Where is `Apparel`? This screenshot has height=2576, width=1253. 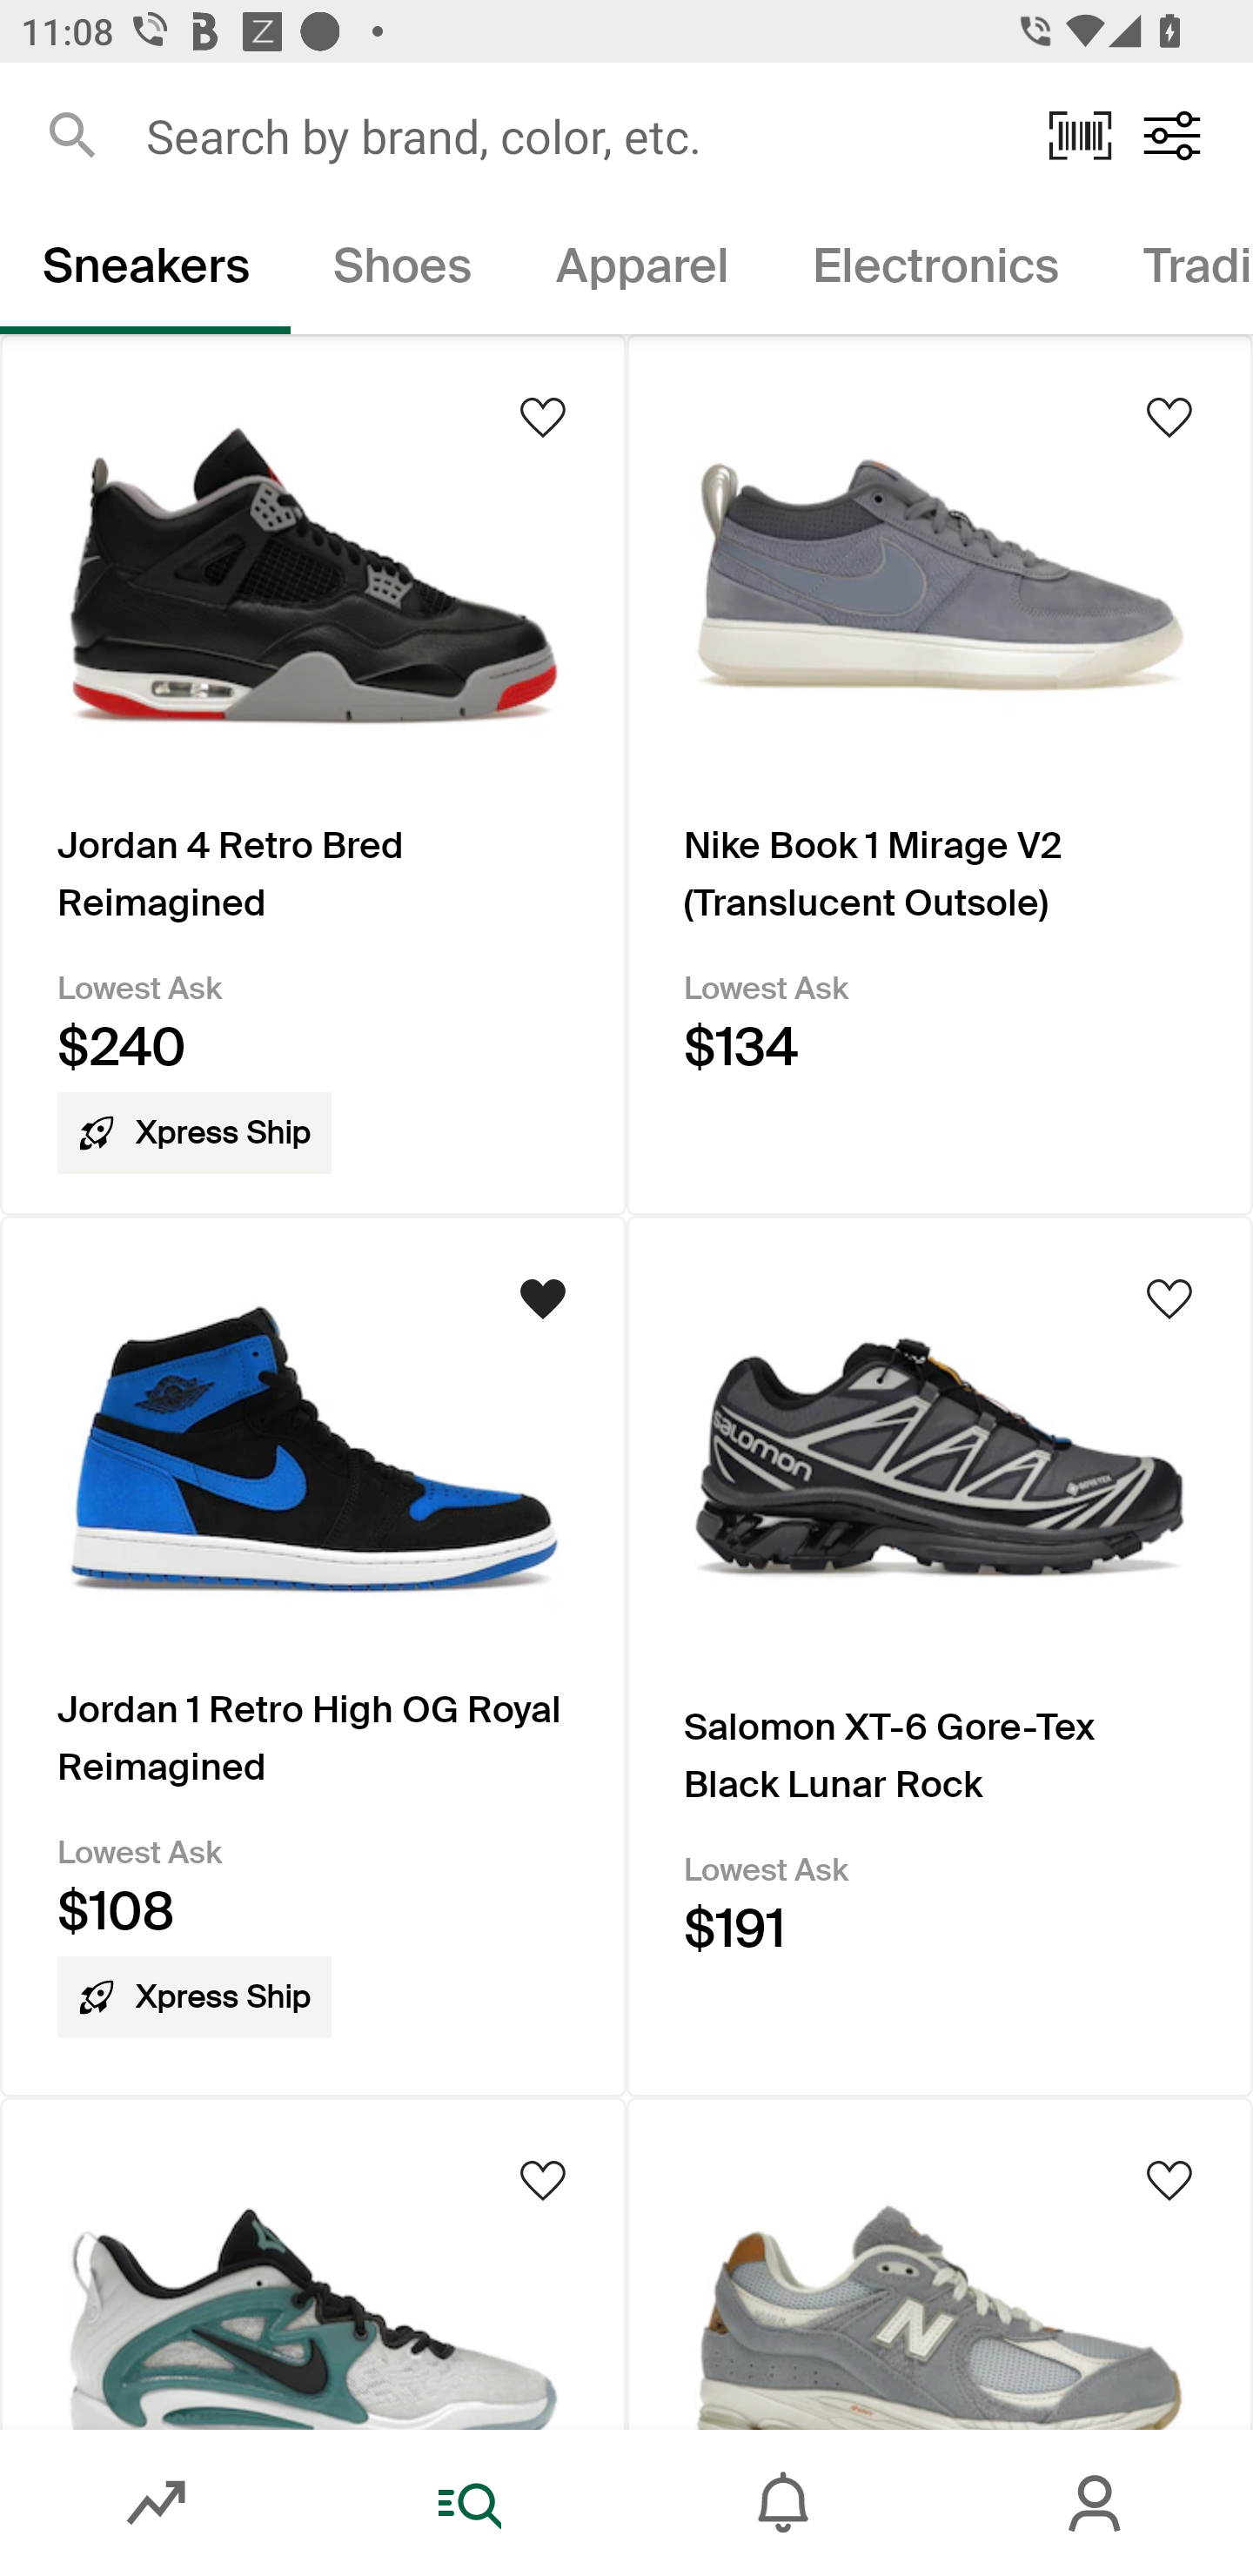
Apparel is located at coordinates (642, 272).